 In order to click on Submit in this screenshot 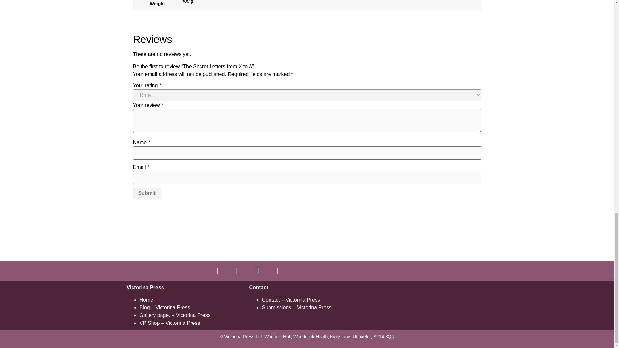, I will do `click(146, 193)`.